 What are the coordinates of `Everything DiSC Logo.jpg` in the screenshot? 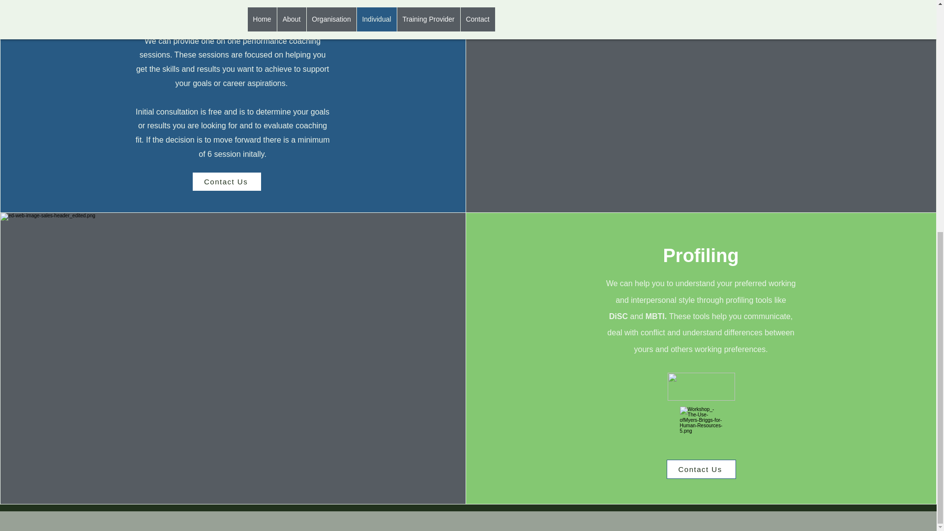 It's located at (701, 386).